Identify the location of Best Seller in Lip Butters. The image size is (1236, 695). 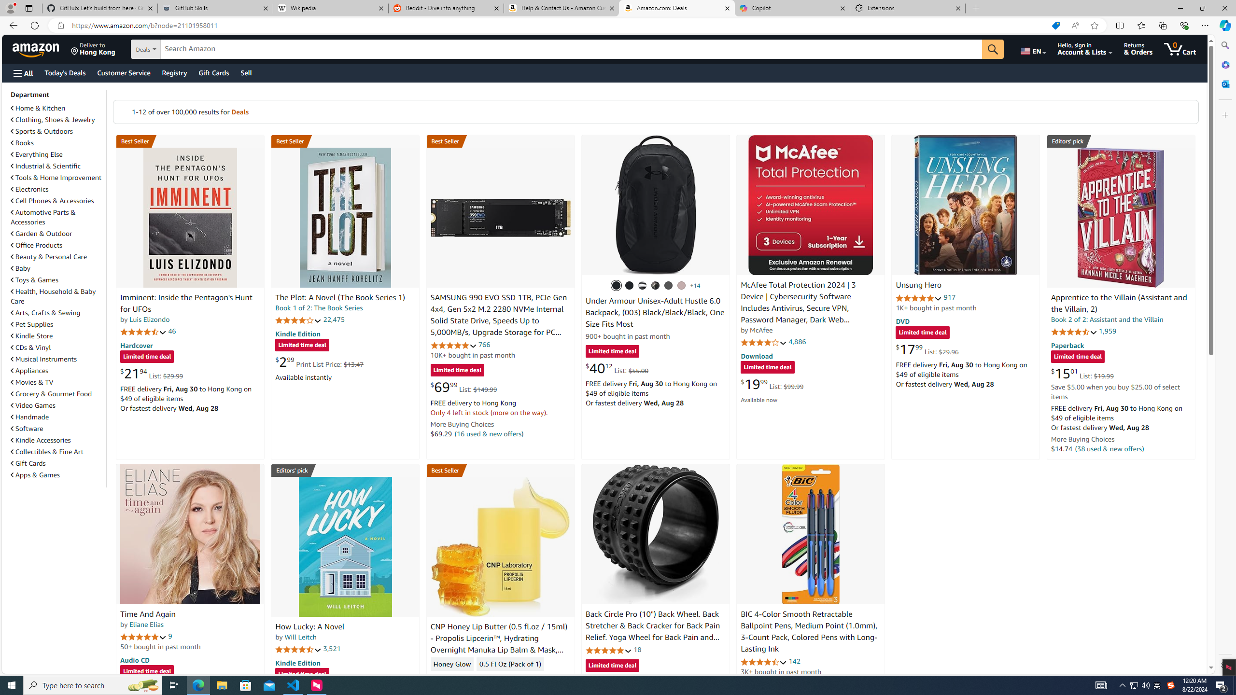
(500, 470).